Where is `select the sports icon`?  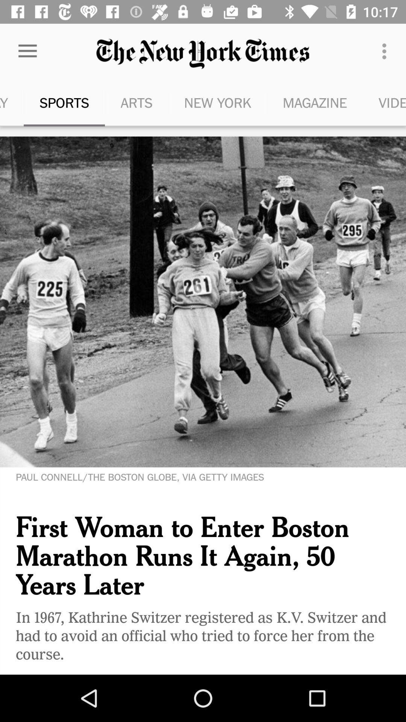
select the sports icon is located at coordinates (64, 102).